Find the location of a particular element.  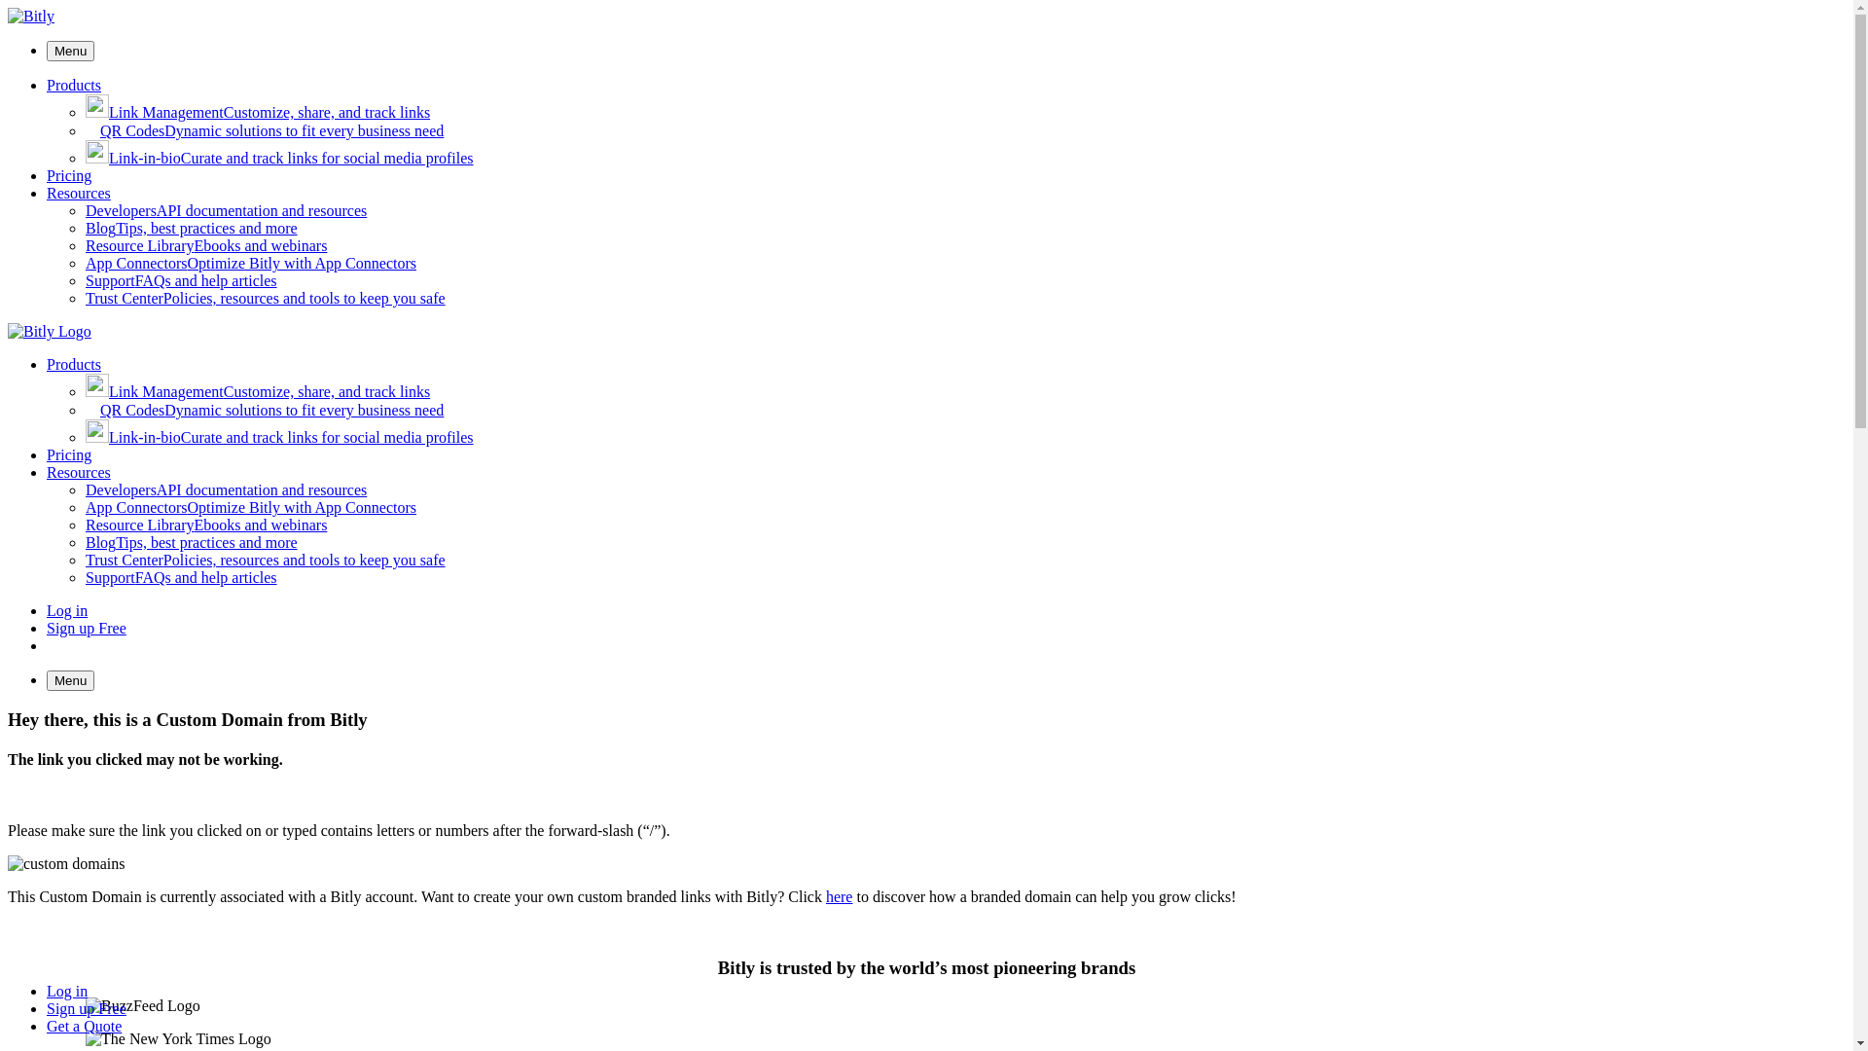

Sign up Free is located at coordinates (87, 1008).